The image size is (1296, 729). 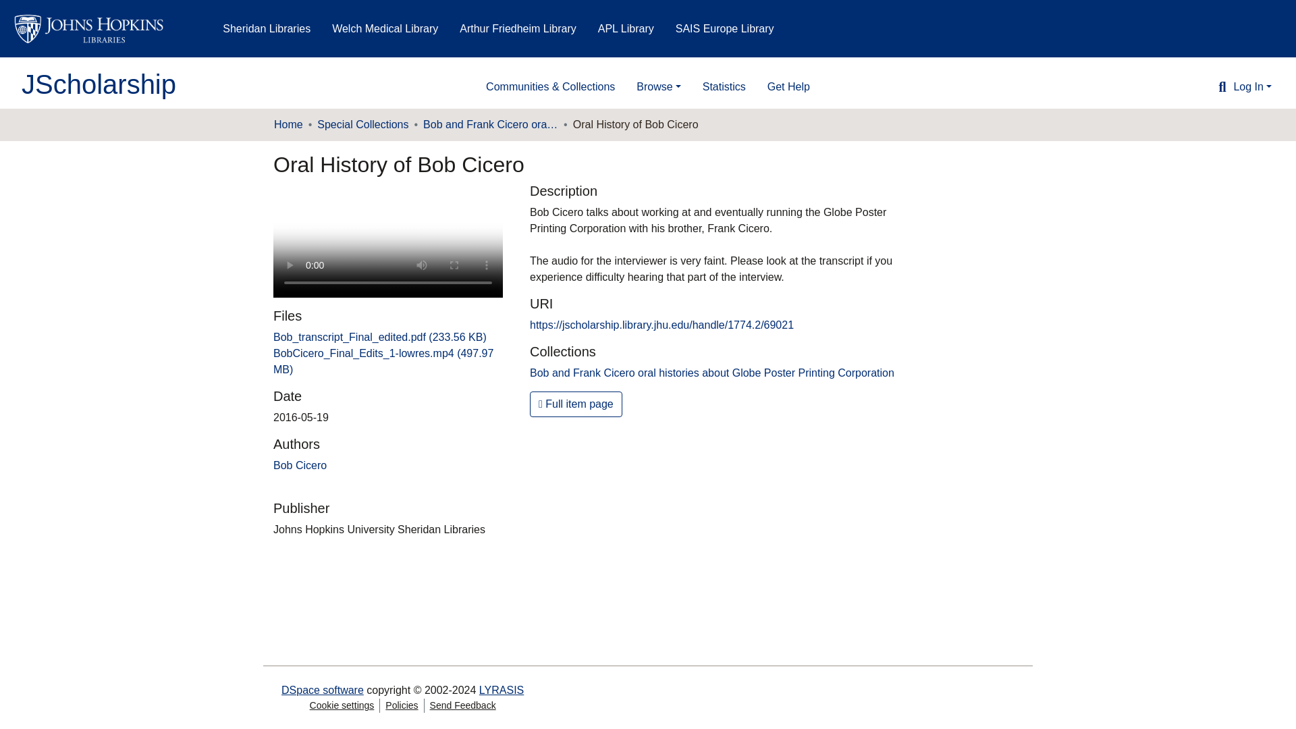 What do you see at coordinates (788, 87) in the screenshot?
I see `Get Help` at bounding box center [788, 87].